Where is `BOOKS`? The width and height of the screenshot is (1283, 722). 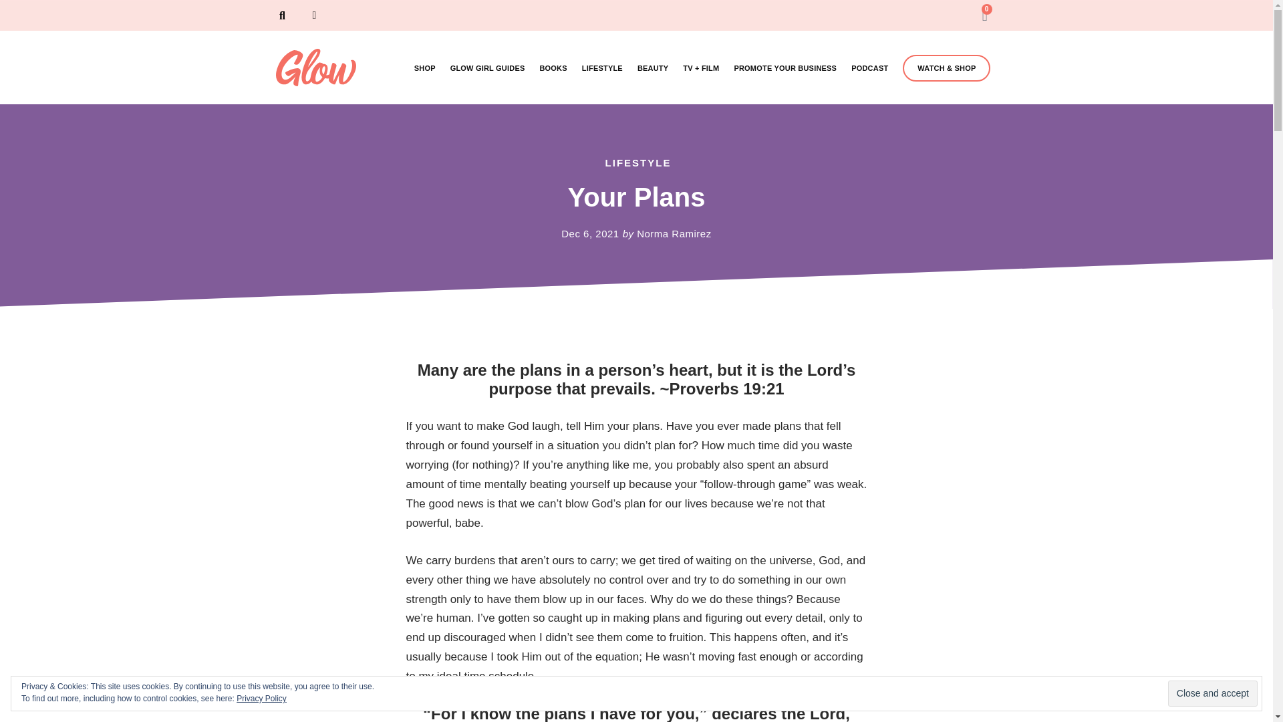 BOOKS is located at coordinates (553, 68).